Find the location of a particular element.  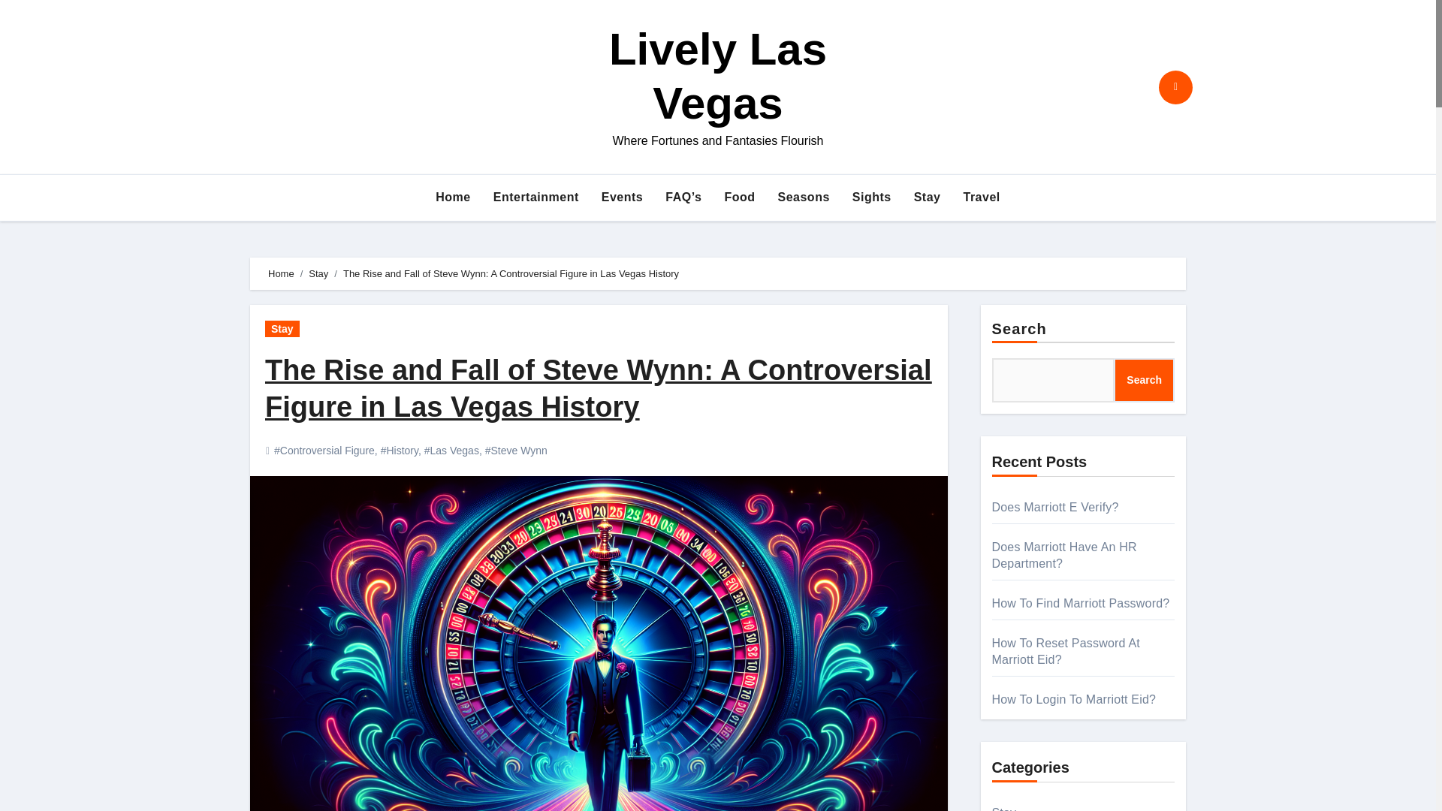

Home is located at coordinates (281, 273).